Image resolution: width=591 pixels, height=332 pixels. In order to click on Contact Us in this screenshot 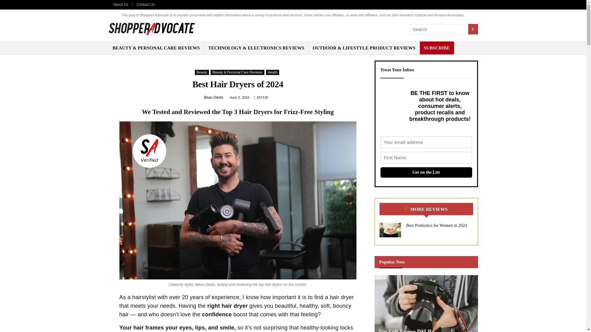, I will do `click(146, 4)`.